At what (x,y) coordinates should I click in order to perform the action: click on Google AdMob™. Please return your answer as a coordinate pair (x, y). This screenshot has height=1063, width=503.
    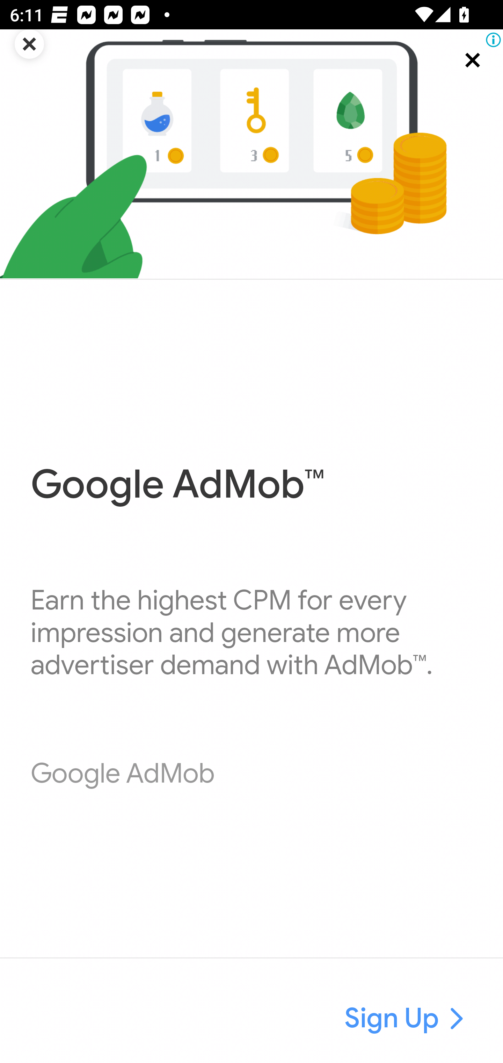
    Looking at the image, I should click on (177, 485).